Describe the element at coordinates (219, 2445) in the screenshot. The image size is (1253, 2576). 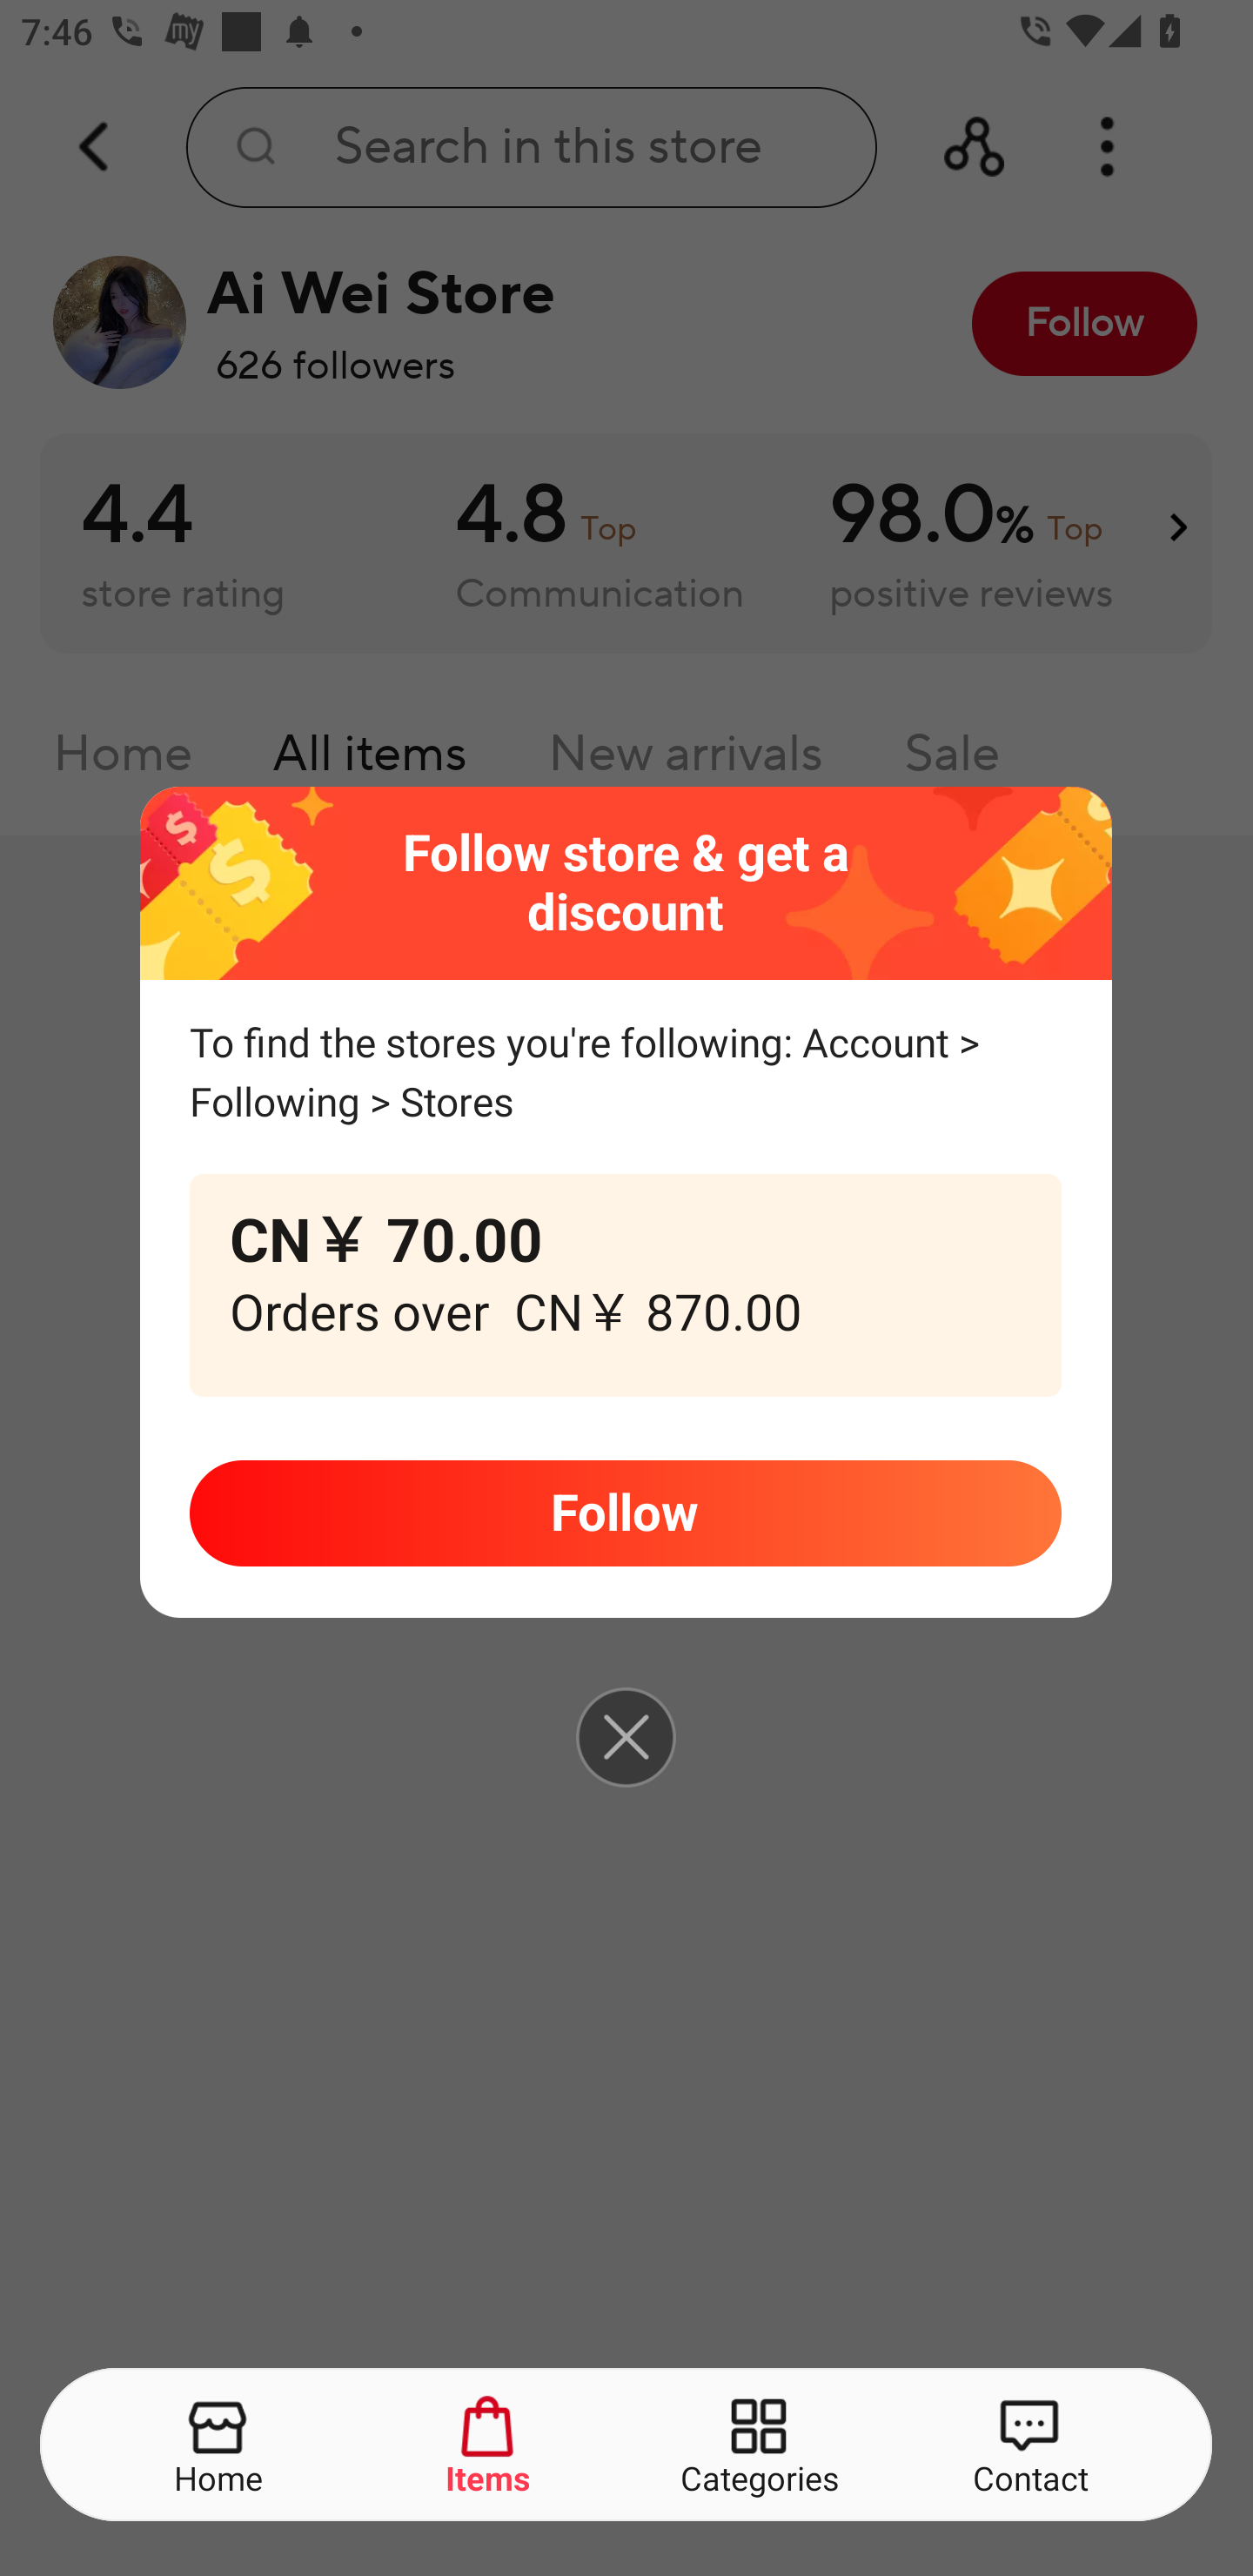
I see `Home` at that location.